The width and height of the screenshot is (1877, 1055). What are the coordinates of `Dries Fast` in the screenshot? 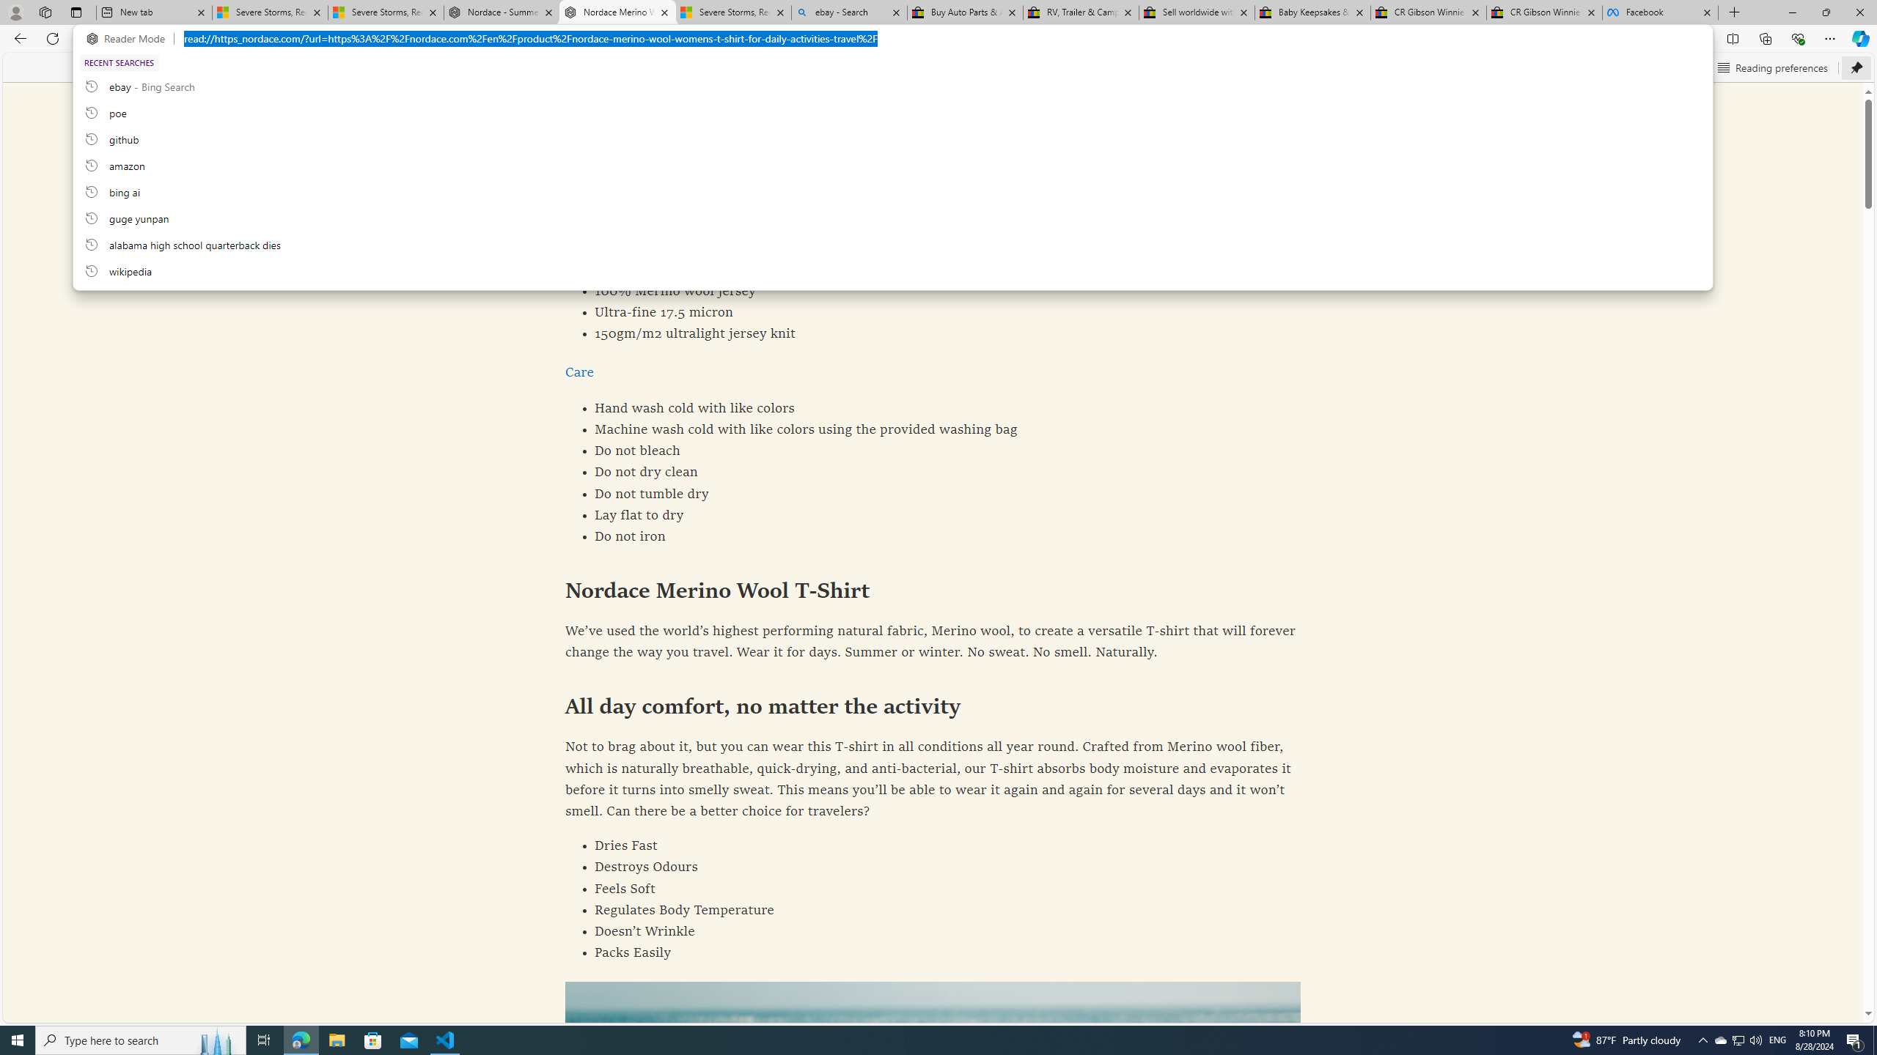 It's located at (933, 846).